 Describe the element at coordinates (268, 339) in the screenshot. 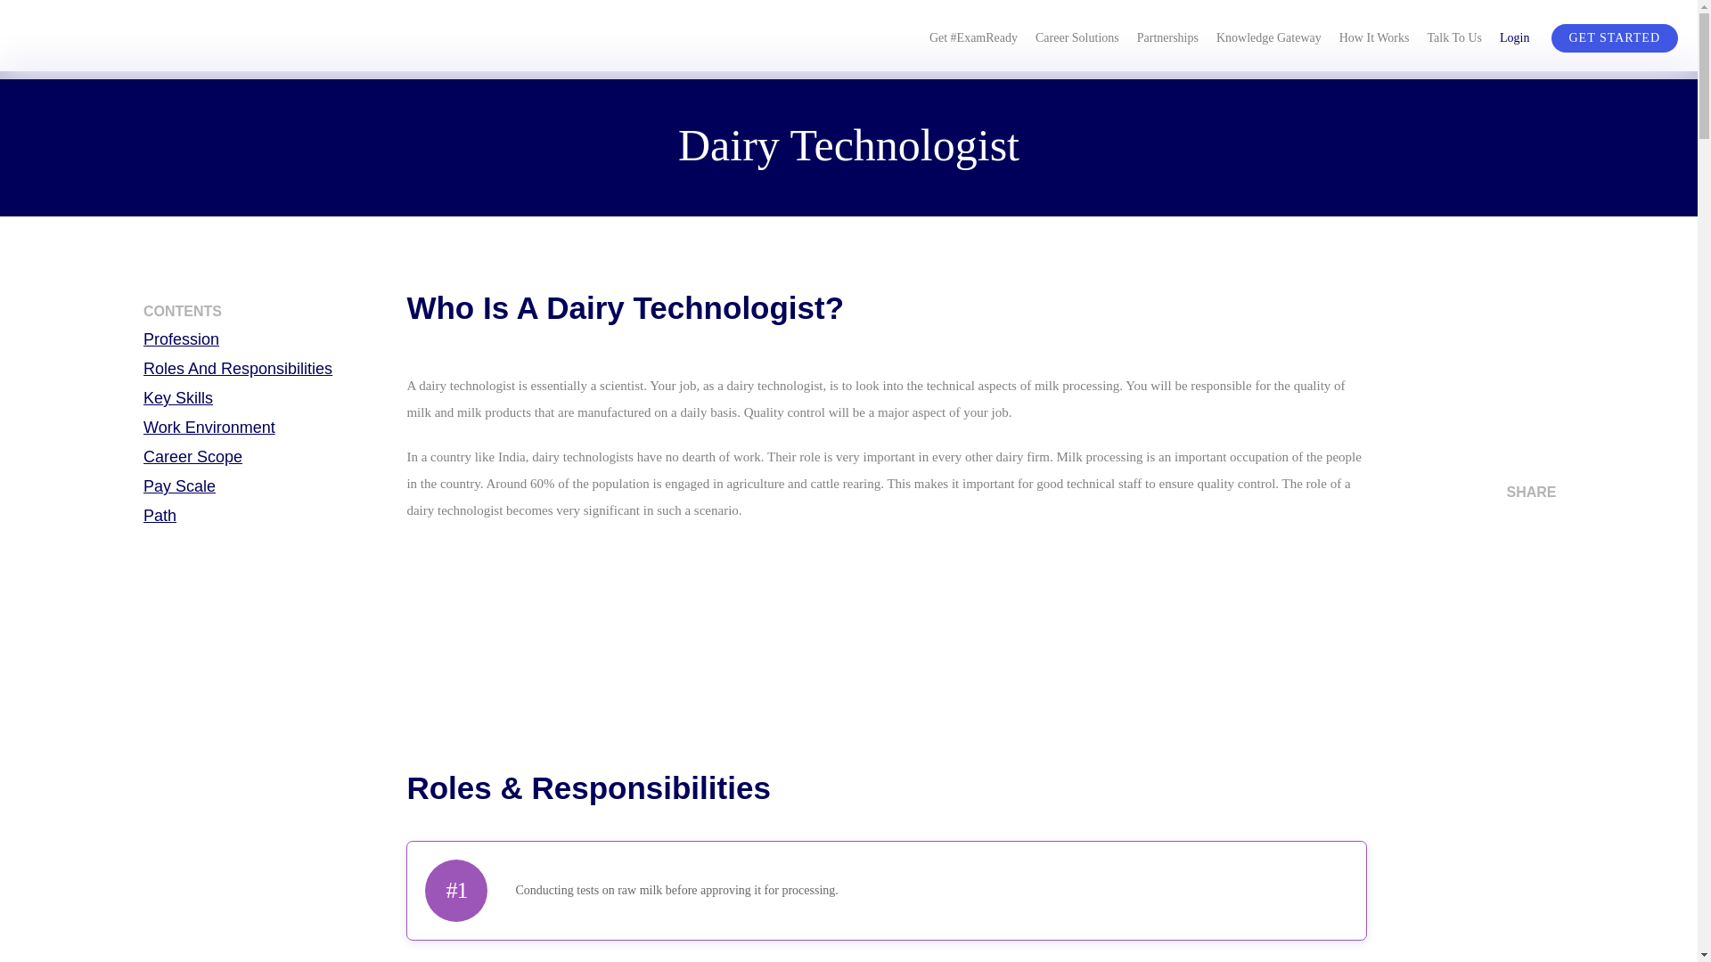

I see `Profession` at that location.